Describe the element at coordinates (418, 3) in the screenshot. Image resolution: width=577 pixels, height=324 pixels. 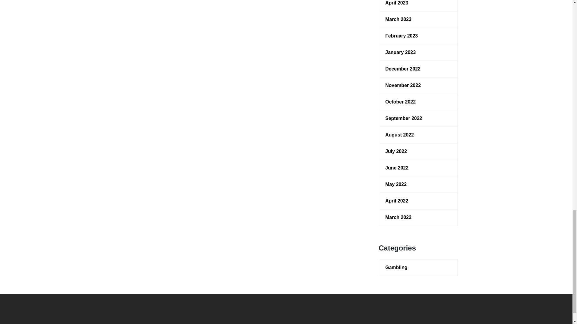
I see `April 2023` at that location.